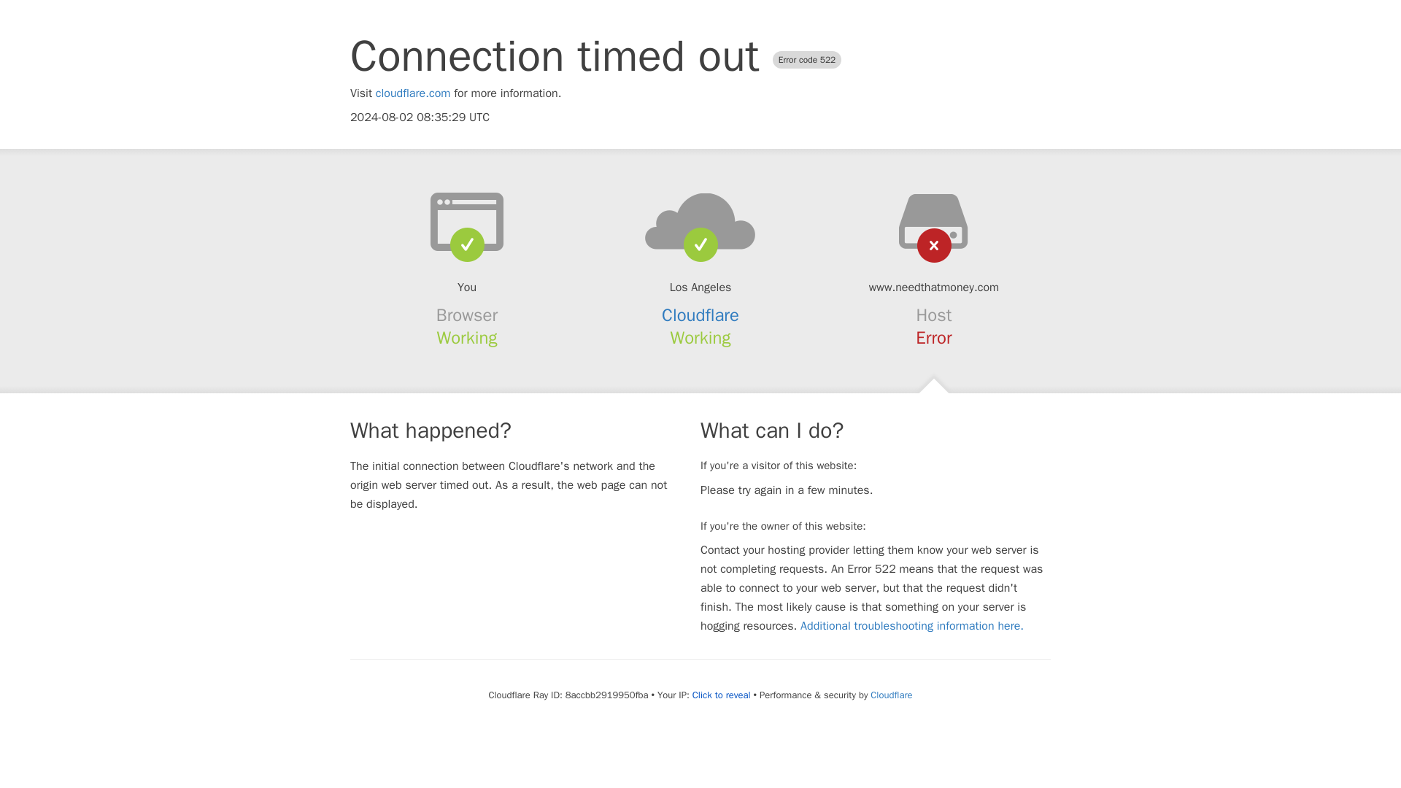  Describe the element at coordinates (700, 315) in the screenshot. I see `Cloudflare` at that location.